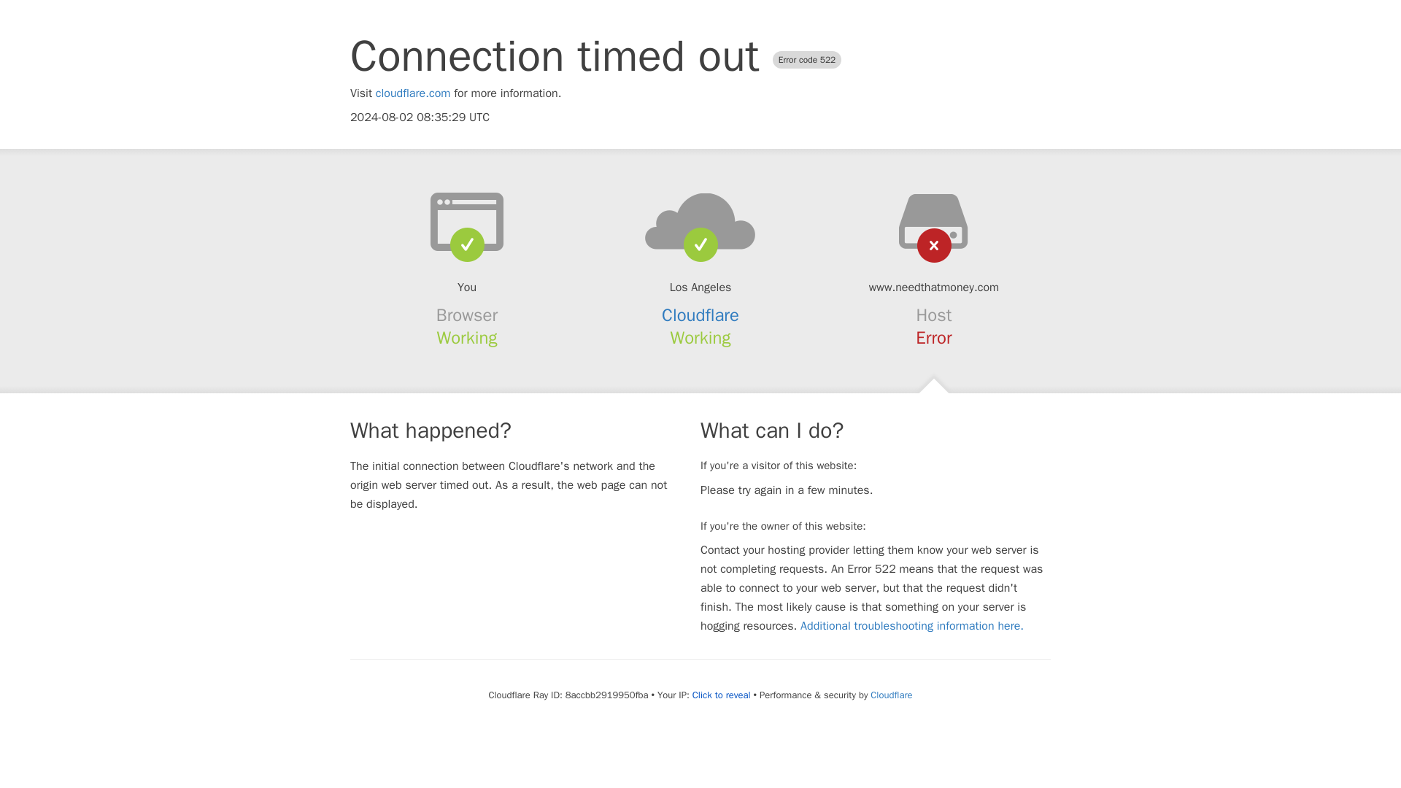  Describe the element at coordinates (700, 315) in the screenshot. I see `Cloudflare` at that location.